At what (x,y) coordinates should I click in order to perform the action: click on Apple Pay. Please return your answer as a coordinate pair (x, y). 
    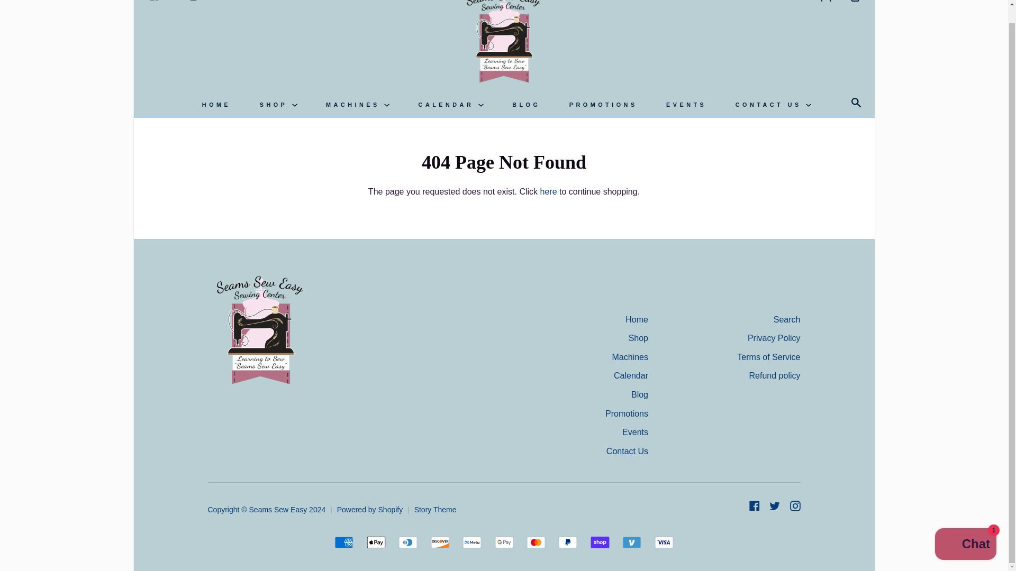
    Looking at the image, I should click on (376, 542).